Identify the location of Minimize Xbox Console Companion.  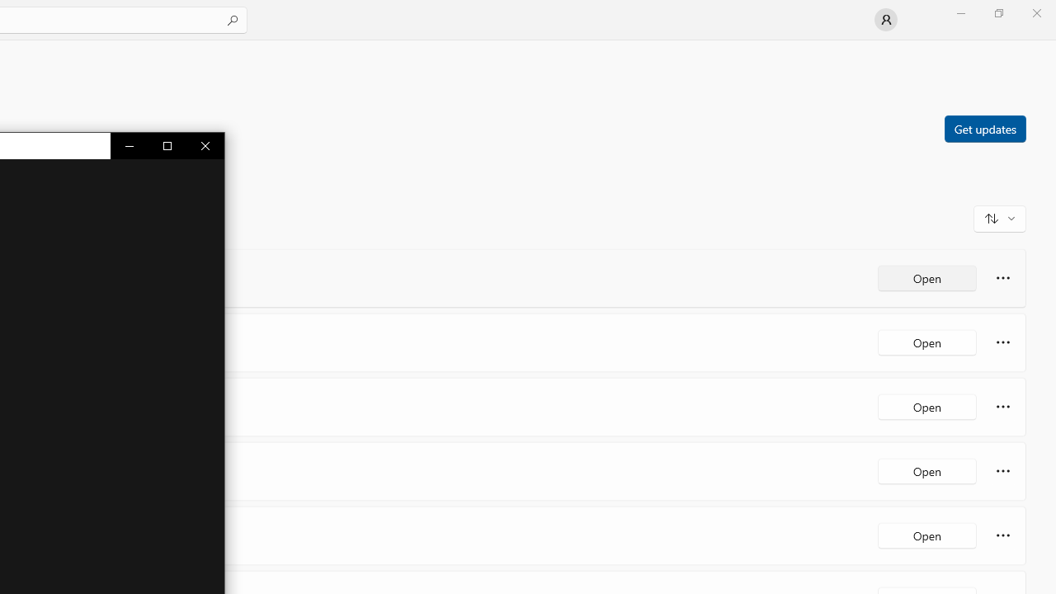
(130, 145).